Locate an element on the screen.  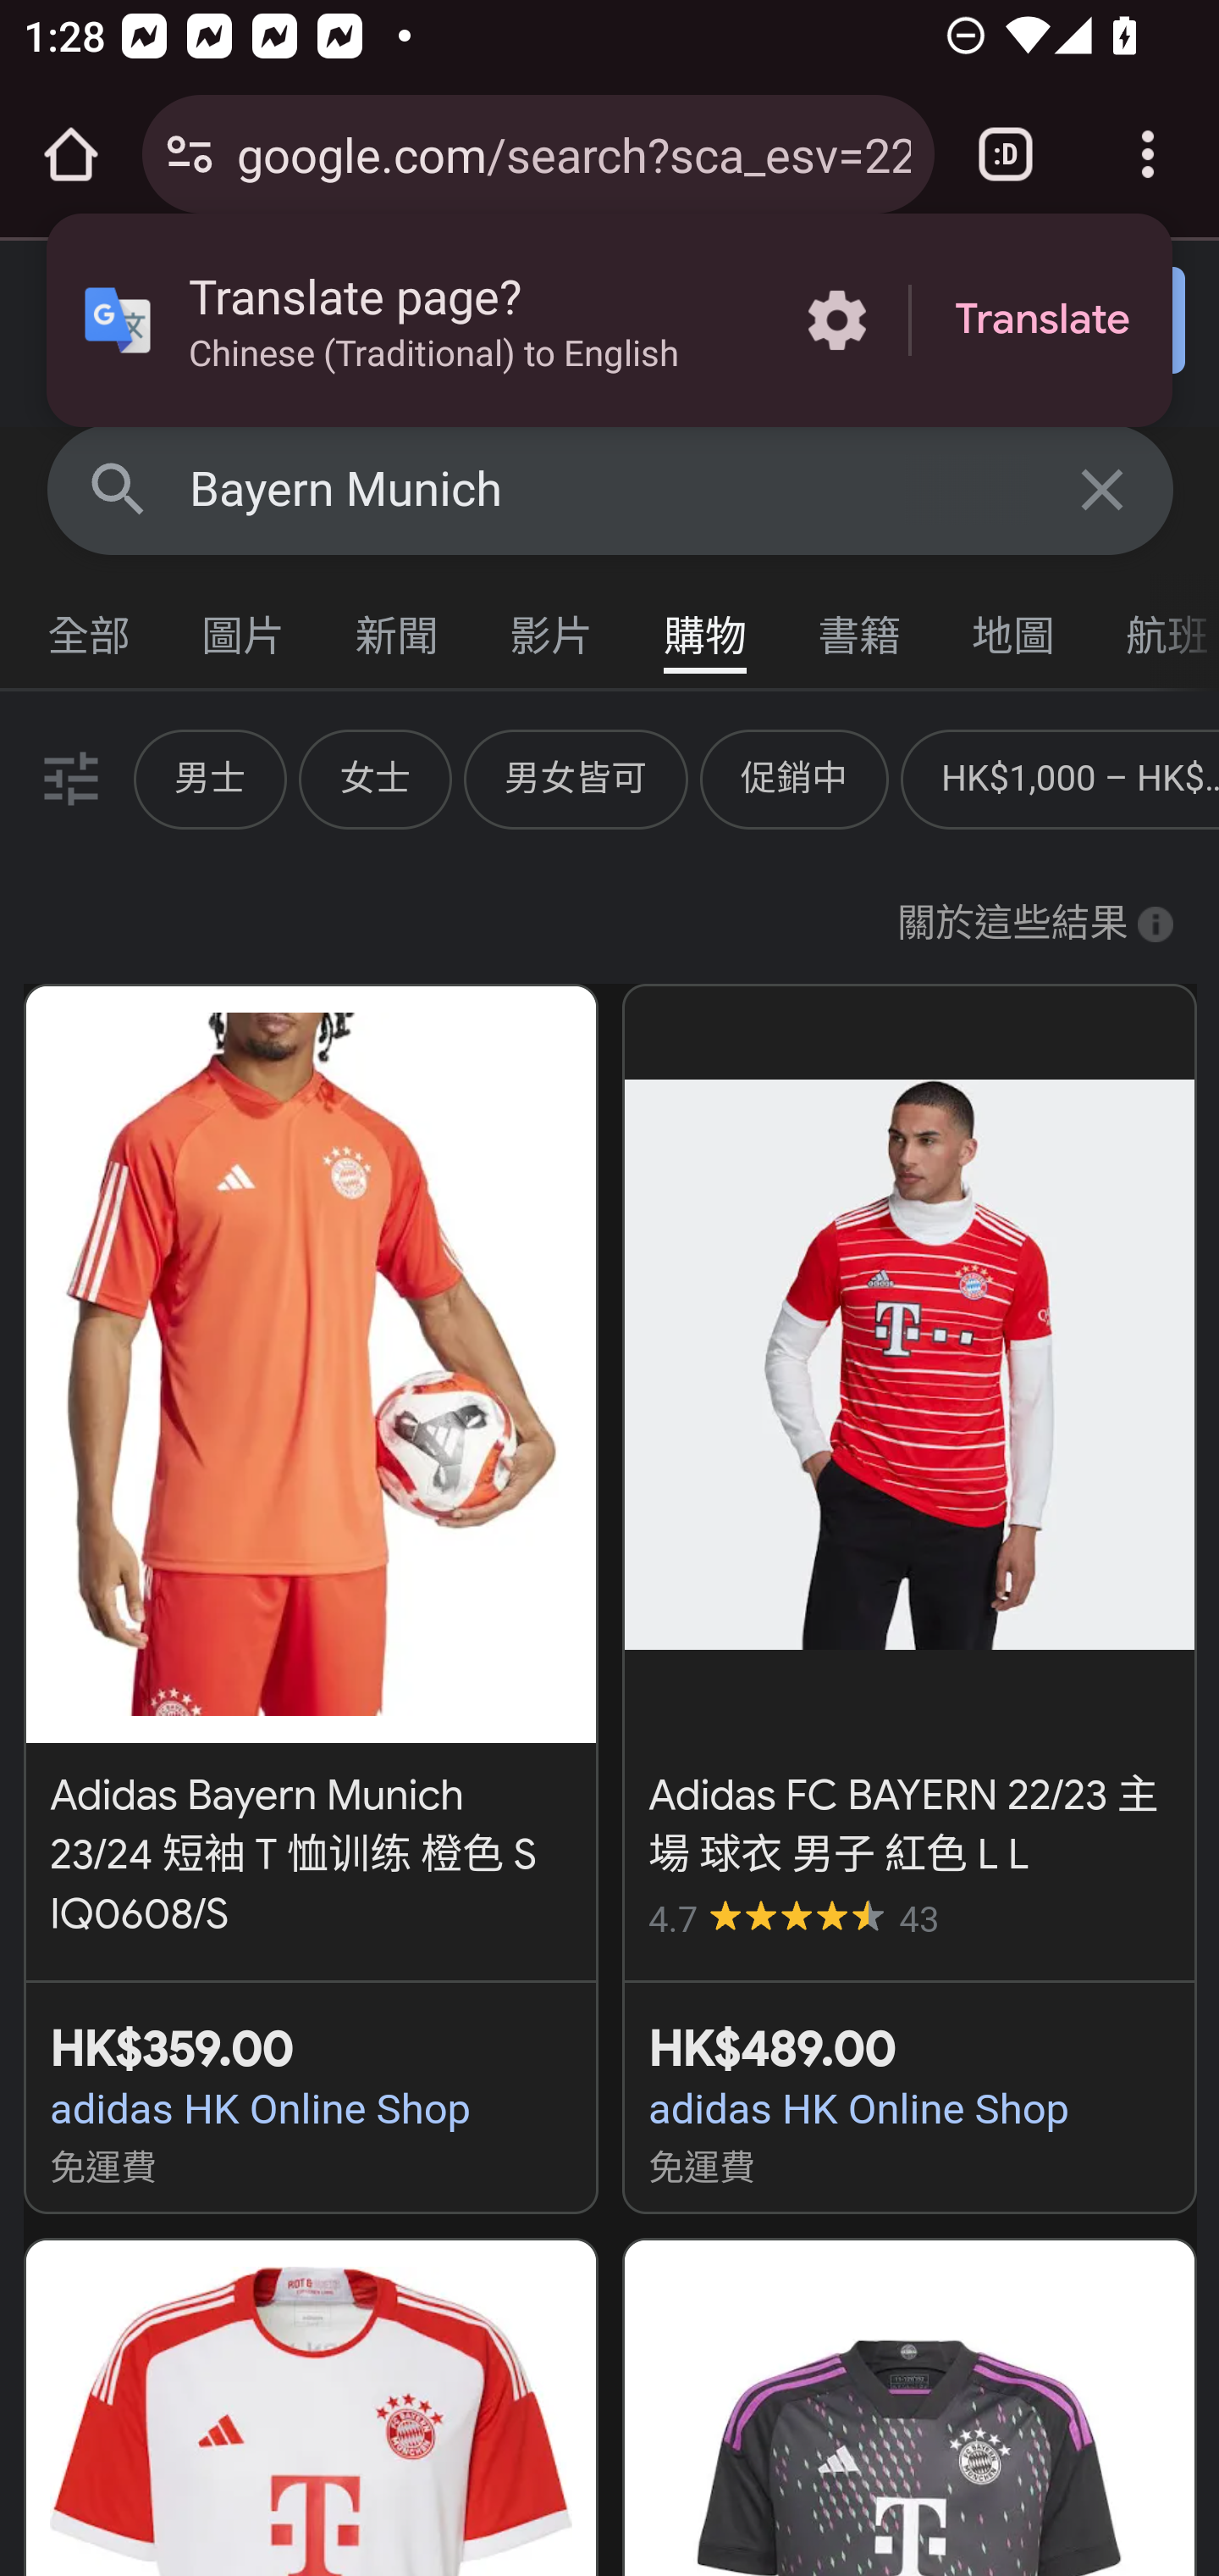
登入 is located at coordinates (1067, 322).